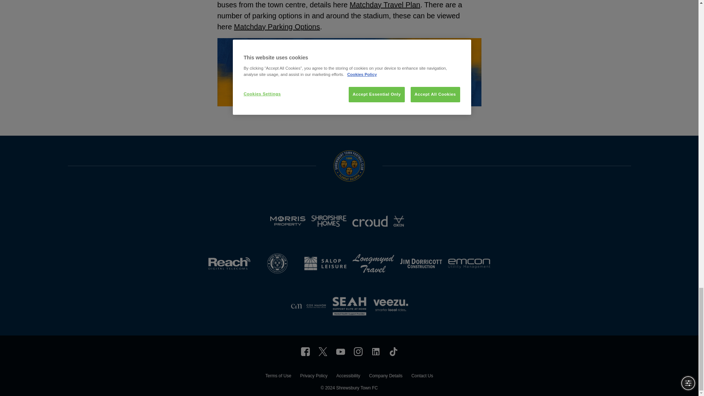 Image resolution: width=704 pixels, height=396 pixels. What do you see at coordinates (348, 377) in the screenshot?
I see `Accessibility` at bounding box center [348, 377].